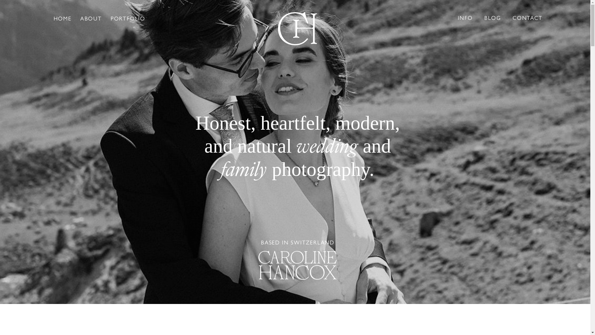 Image resolution: width=595 pixels, height=335 pixels. Describe the element at coordinates (527, 18) in the screenshot. I see `CONTACT` at that location.